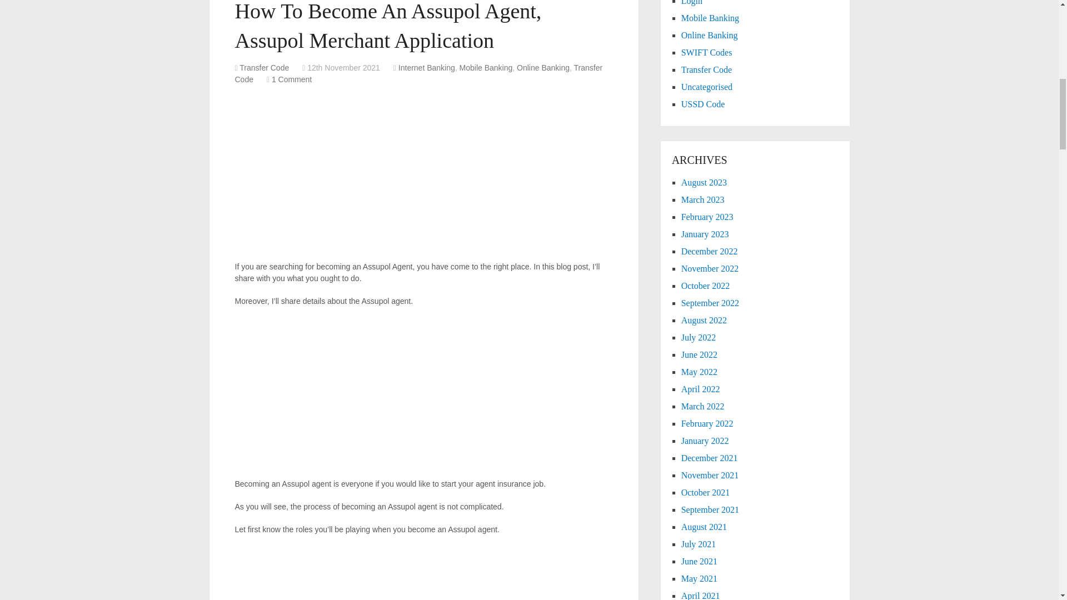 The width and height of the screenshot is (1067, 600). Describe the element at coordinates (418, 73) in the screenshot. I see `View all posts in Transfer Code` at that location.